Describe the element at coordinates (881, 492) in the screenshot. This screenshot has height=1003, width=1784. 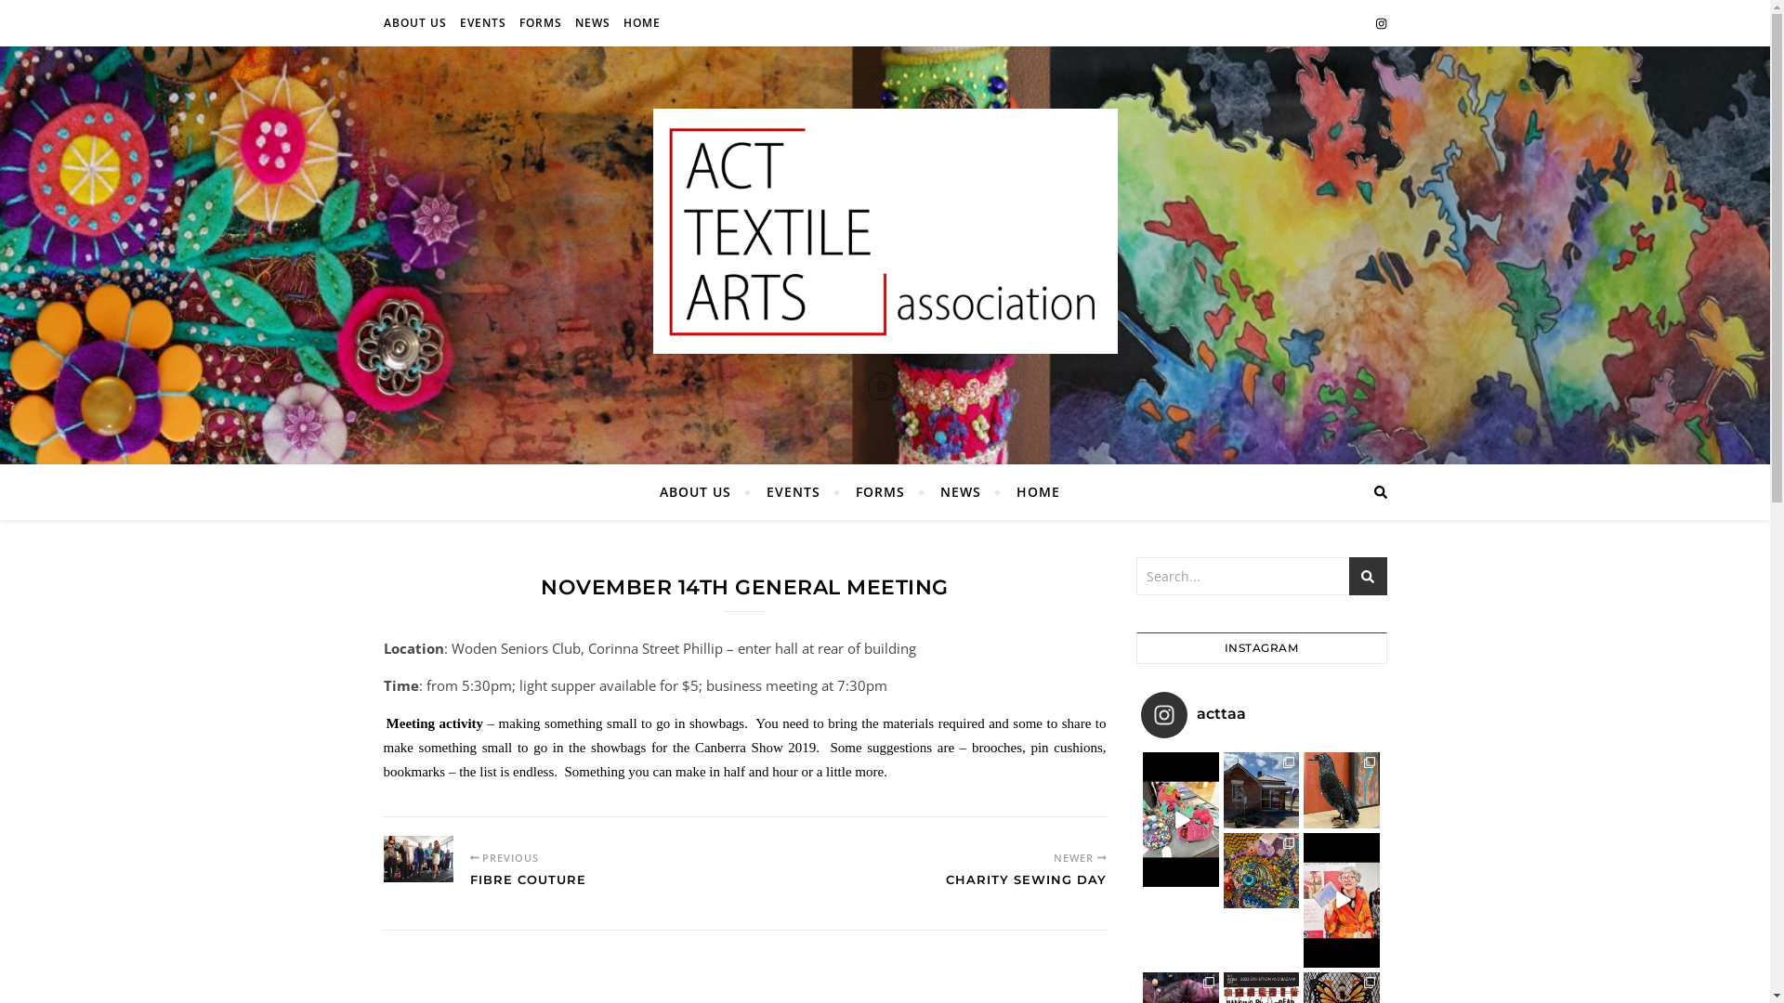
I see `FORMS` at that location.